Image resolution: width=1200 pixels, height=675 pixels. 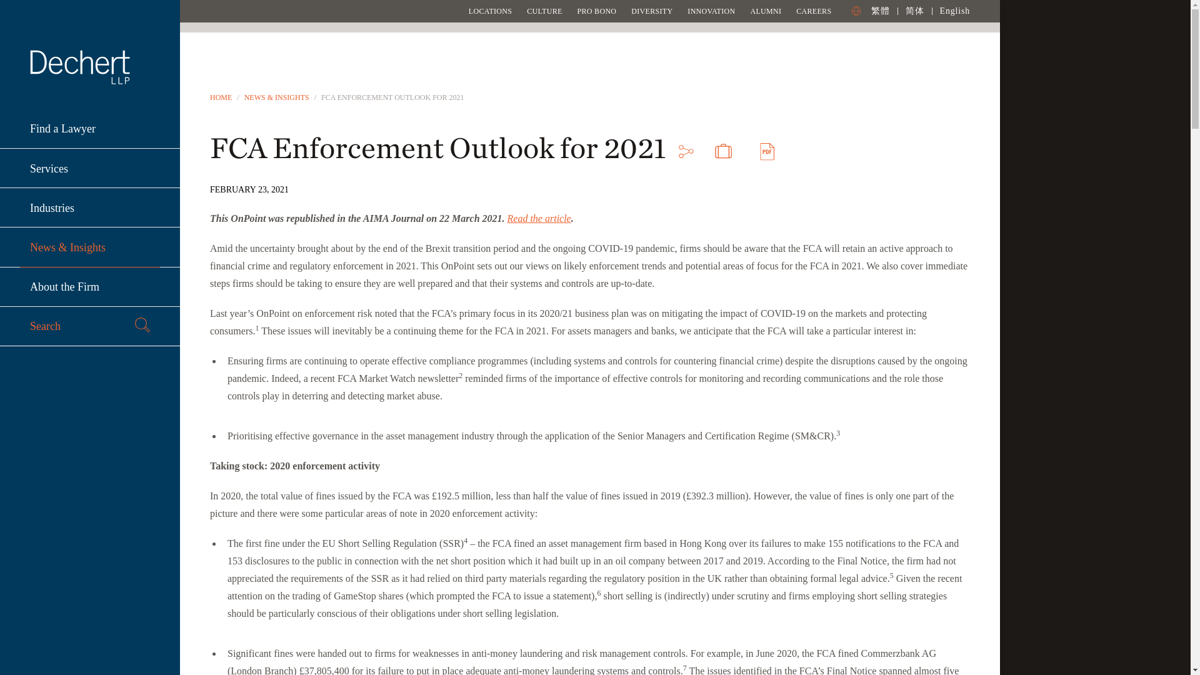 What do you see at coordinates (490, 11) in the screenshot?
I see `LOCATIONS` at bounding box center [490, 11].